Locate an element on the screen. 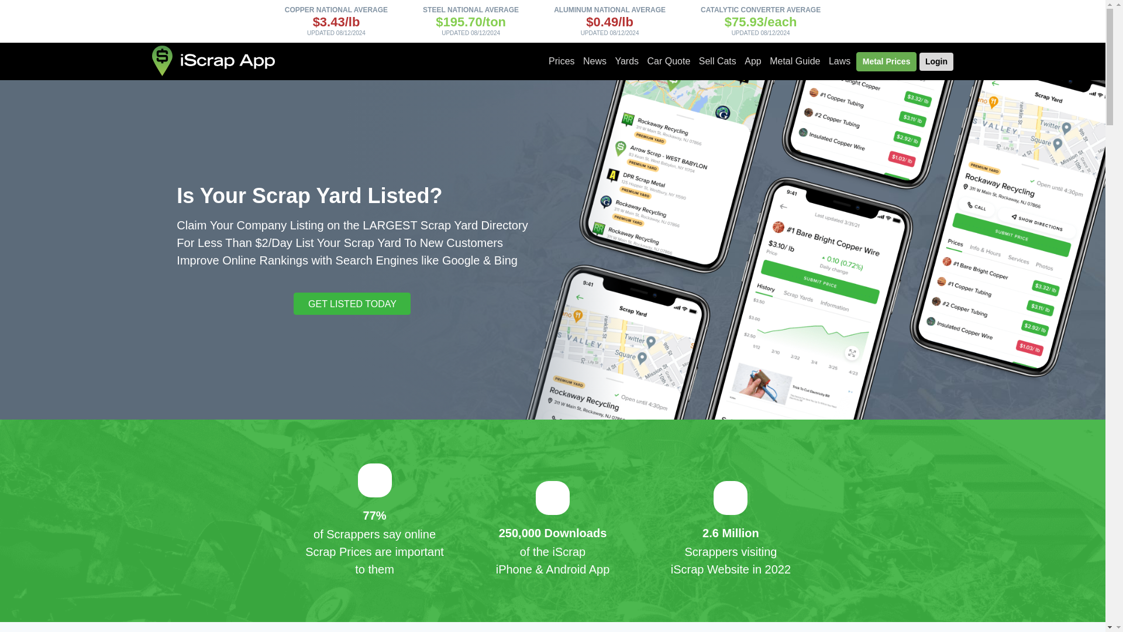  CATALYTIC CONVERTER AVERAGE is located at coordinates (760, 9).